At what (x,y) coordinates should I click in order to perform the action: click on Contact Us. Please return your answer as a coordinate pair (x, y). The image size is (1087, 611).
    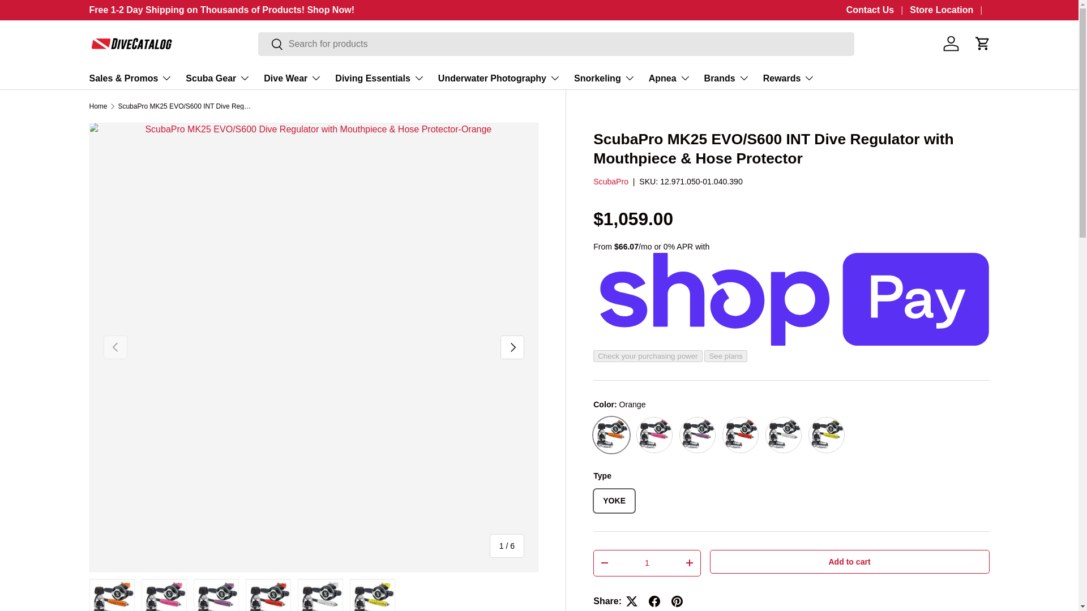
    Looking at the image, I should click on (879, 10).